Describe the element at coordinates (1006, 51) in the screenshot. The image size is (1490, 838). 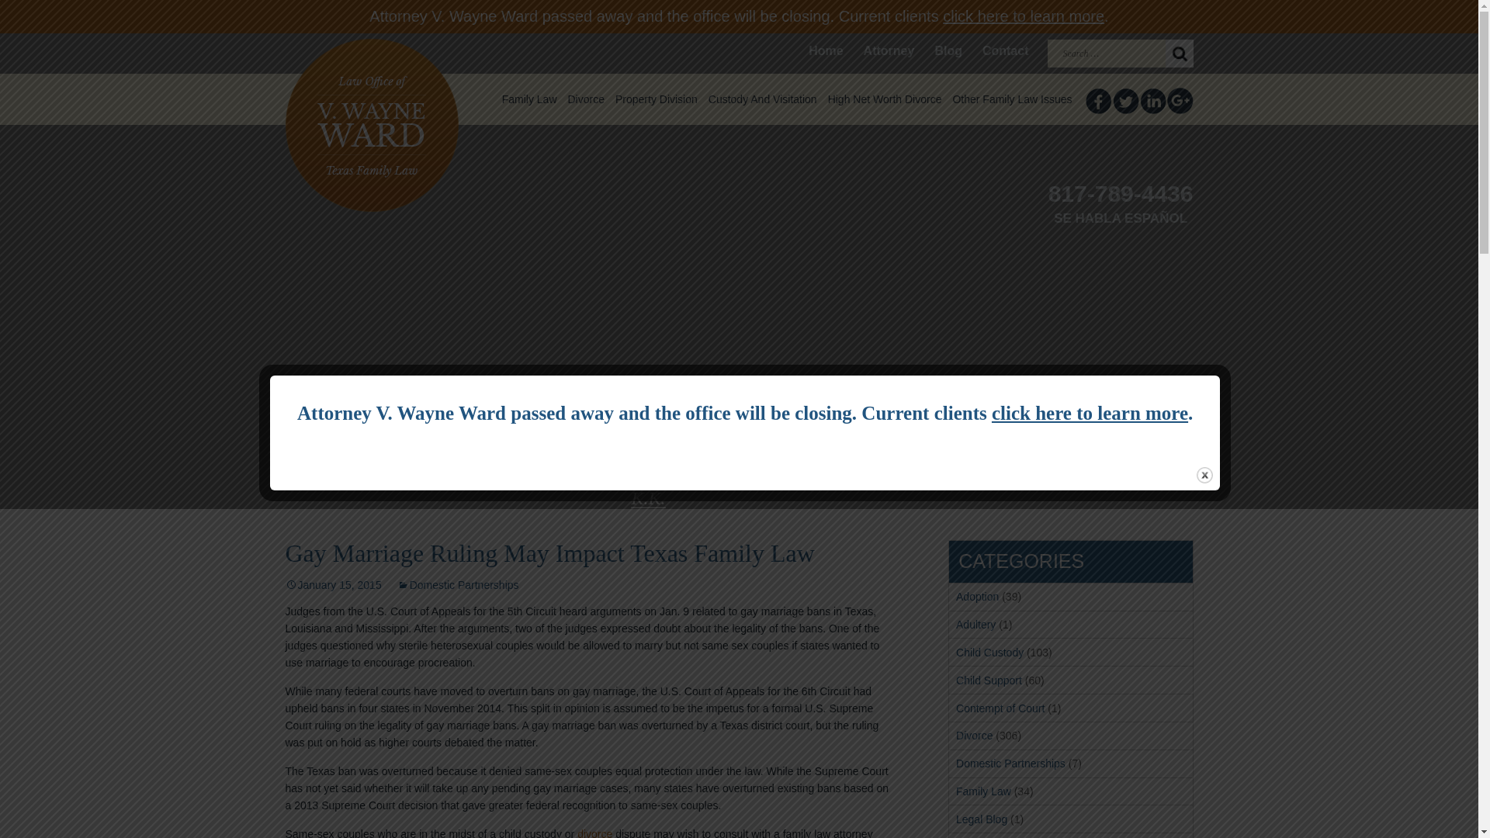
I see `Contact` at that location.